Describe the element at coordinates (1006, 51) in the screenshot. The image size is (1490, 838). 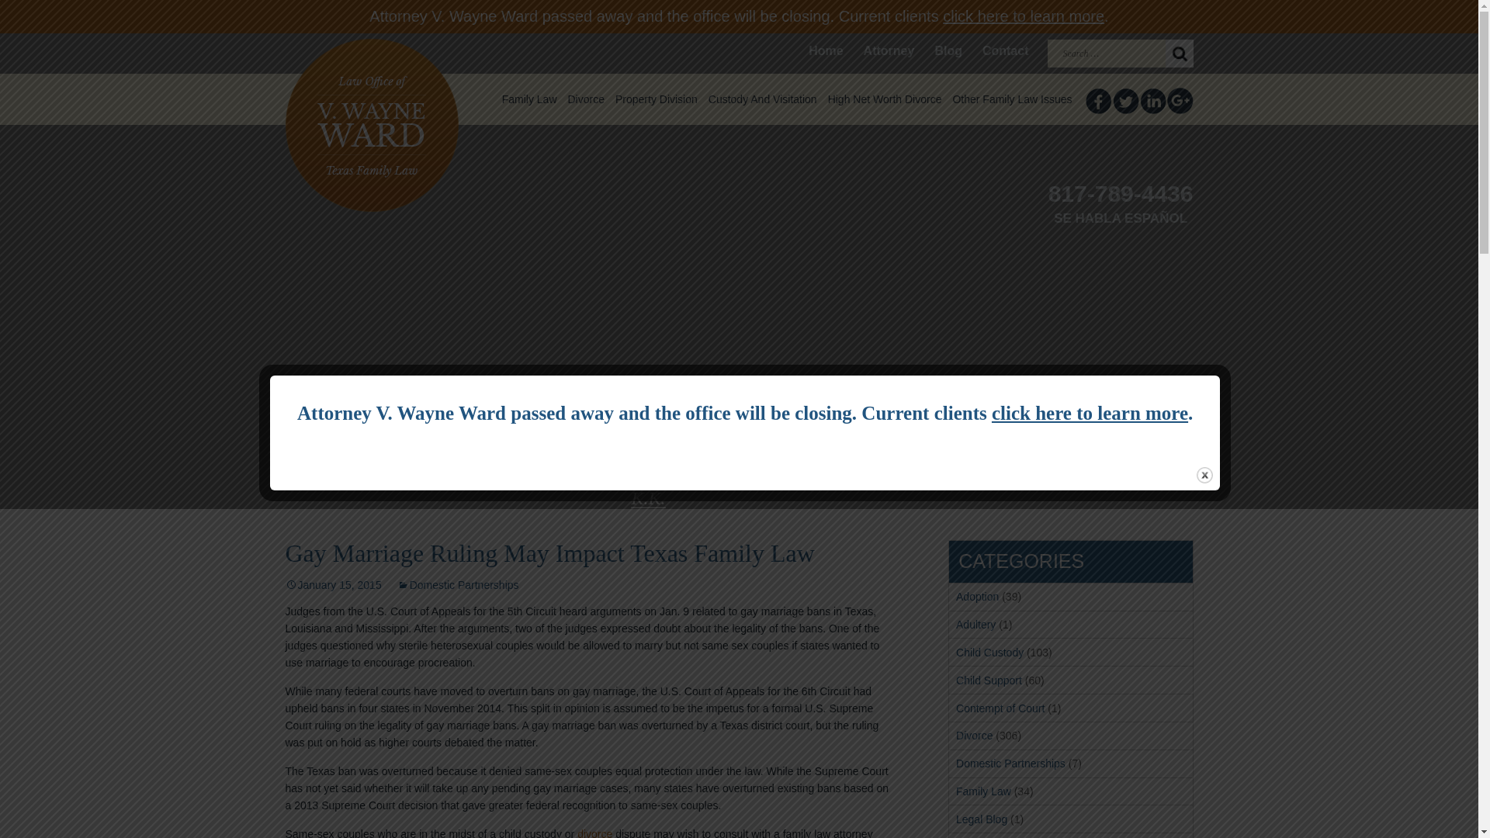
I see `Contact` at that location.